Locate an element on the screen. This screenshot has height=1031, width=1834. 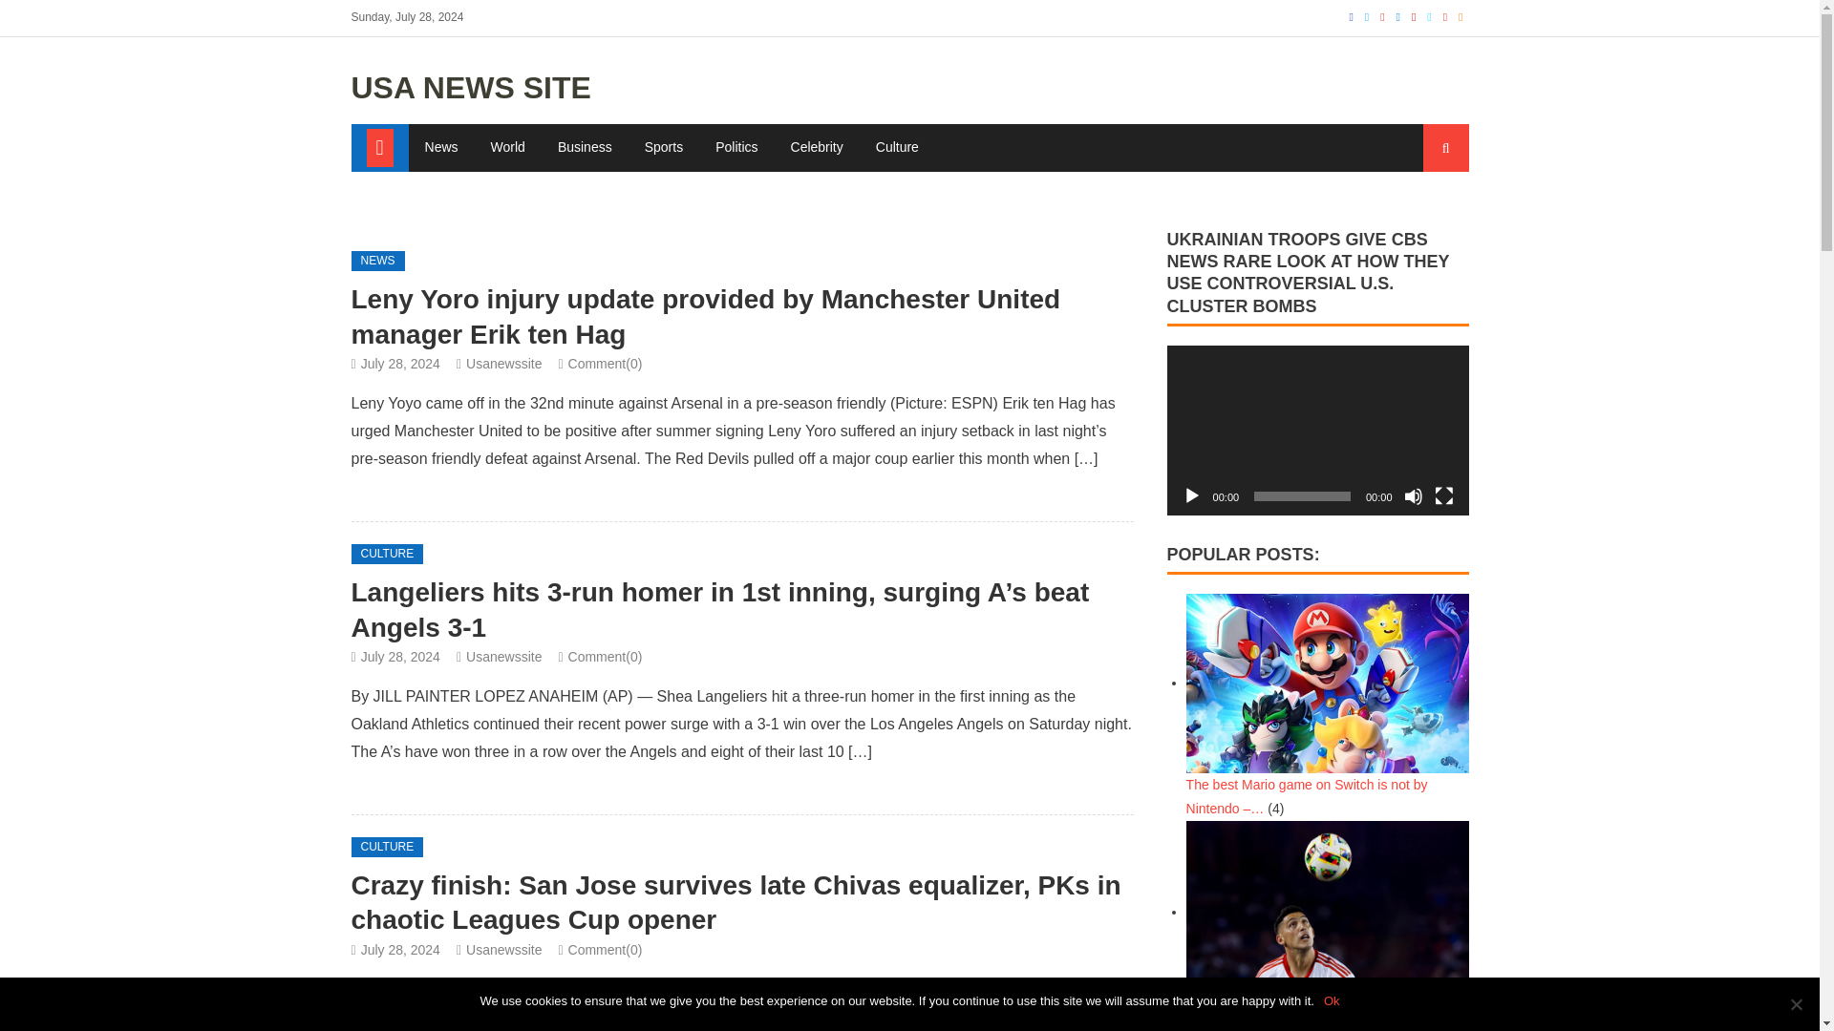
Culture is located at coordinates (898, 147).